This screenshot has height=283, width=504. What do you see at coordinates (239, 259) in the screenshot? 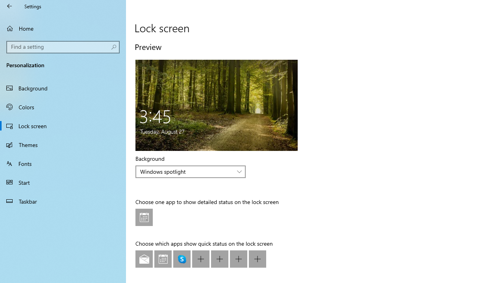
I see `Lock screen app quick status at position 6` at bounding box center [239, 259].